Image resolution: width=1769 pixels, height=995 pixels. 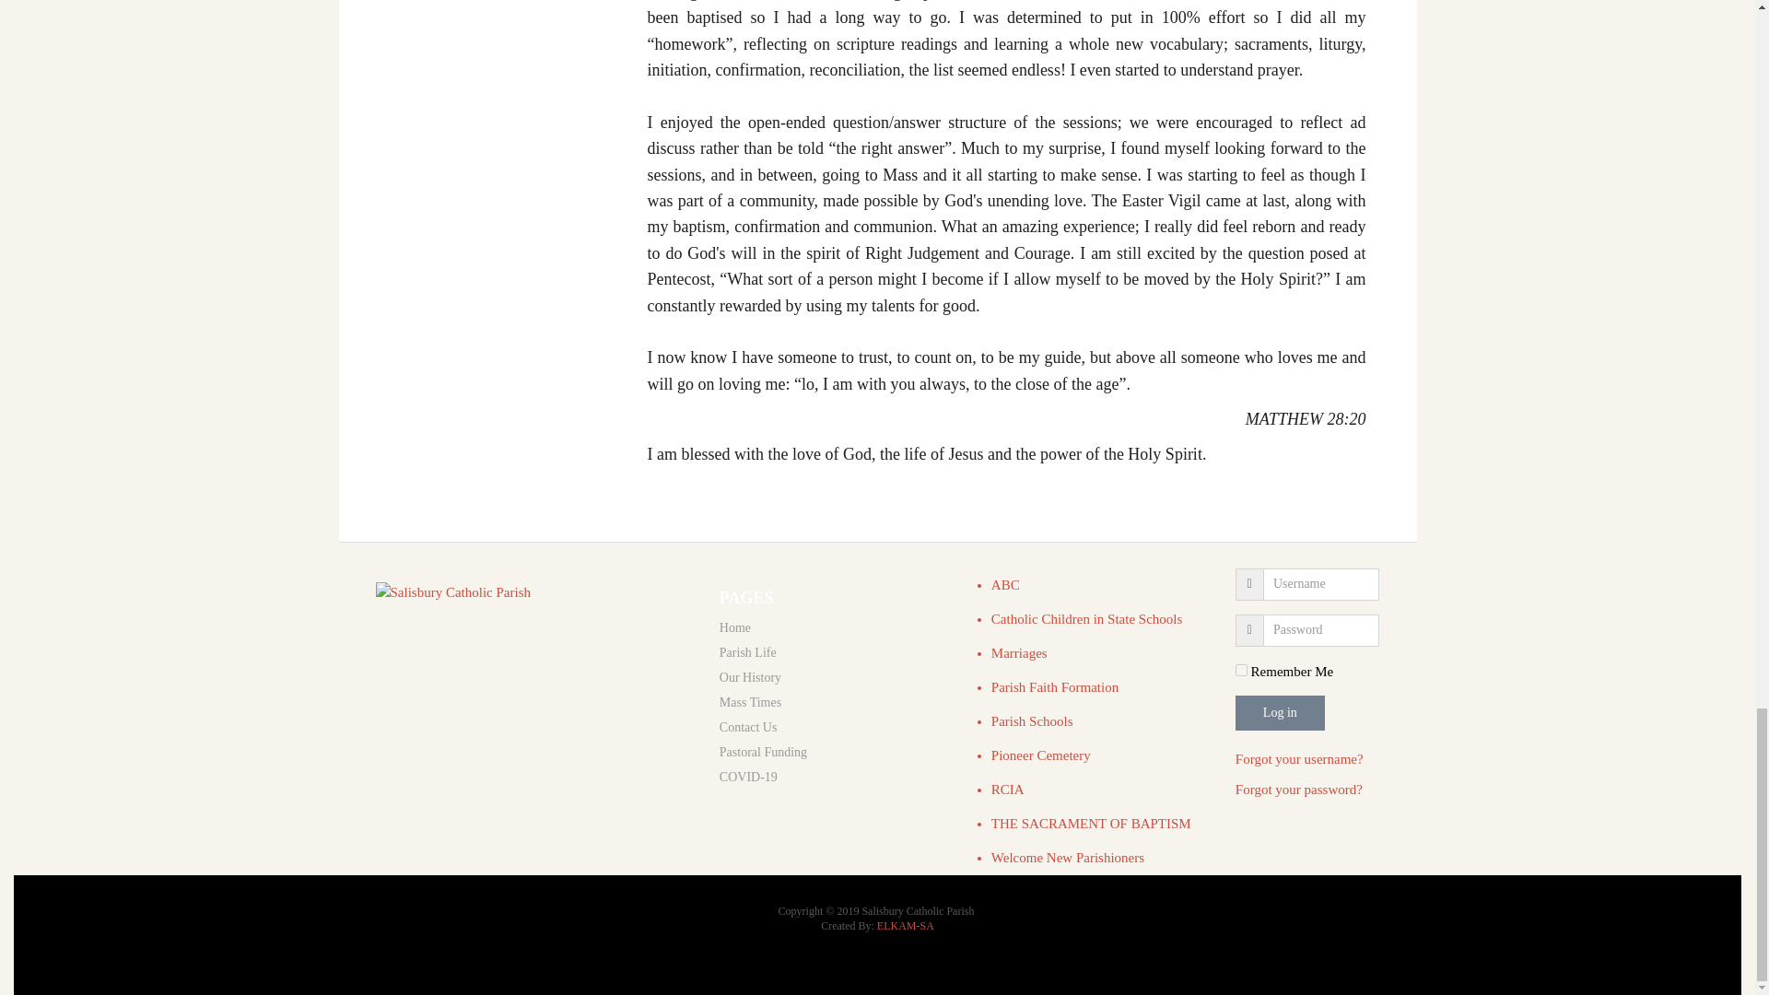 What do you see at coordinates (835, 702) in the screenshot?
I see `Mass Times` at bounding box center [835, 702].